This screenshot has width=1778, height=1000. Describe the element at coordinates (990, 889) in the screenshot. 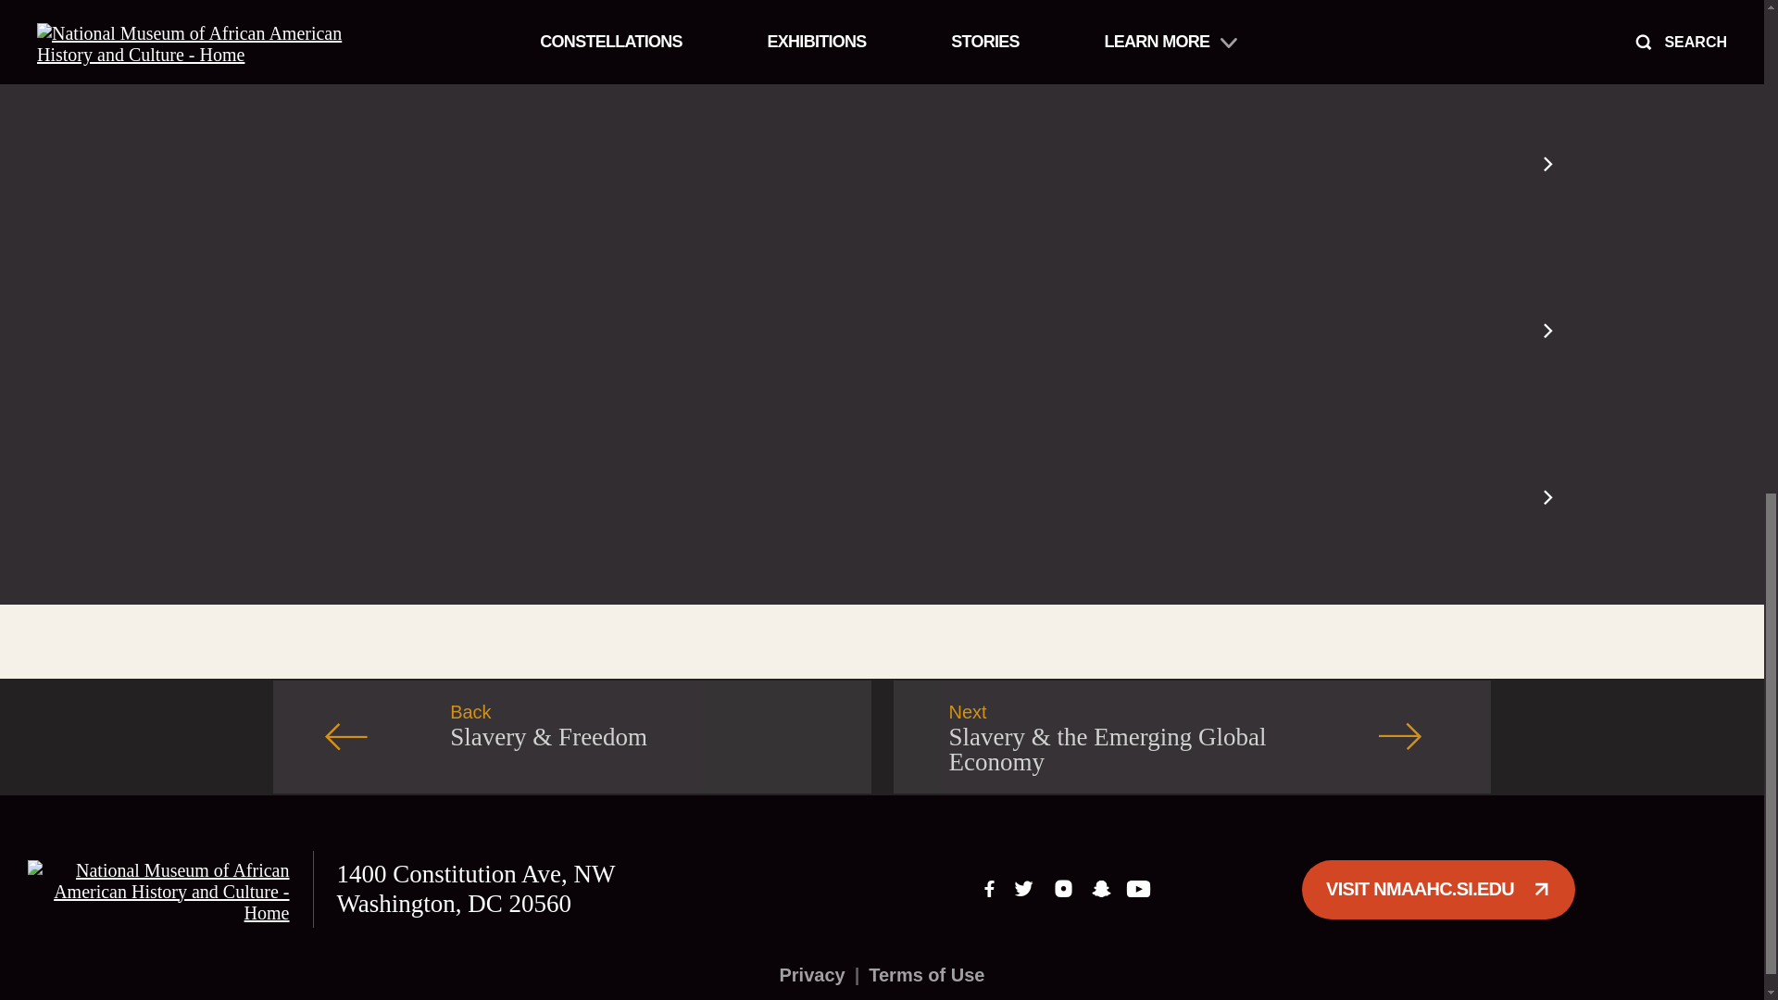

I see `NMAAHC on Facebook` at that location.